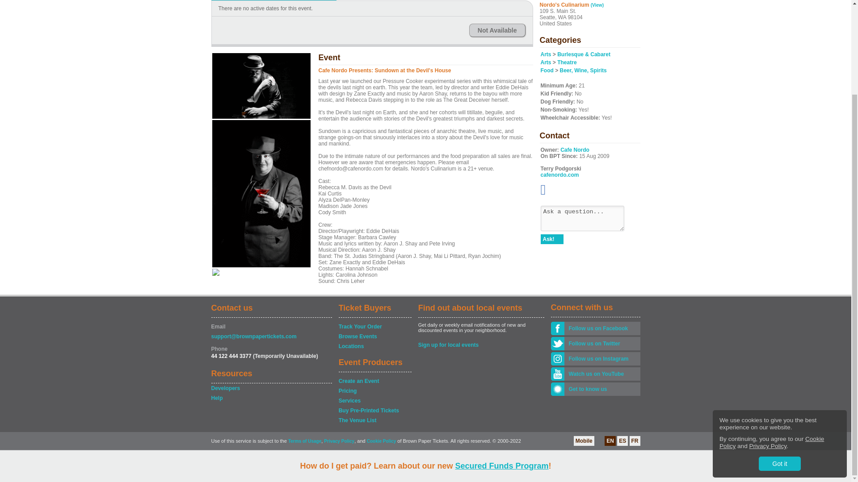 This screenshot has height=482, width=858. What do you see at coordinates (768, 335) in the screenshot?
I see `Privacy Policy` at bounding box center [768, 335].